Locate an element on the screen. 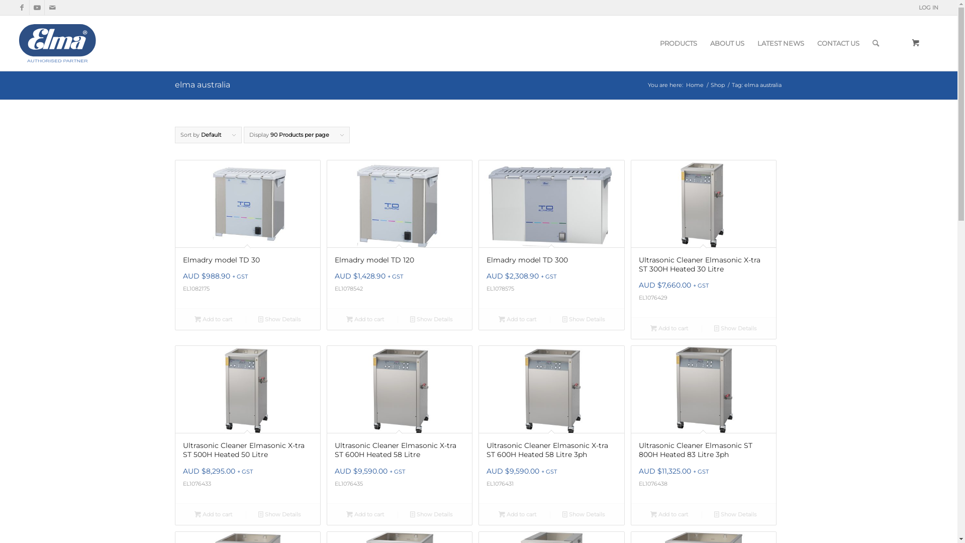  Add to cart is located at coordinates (365, 319).